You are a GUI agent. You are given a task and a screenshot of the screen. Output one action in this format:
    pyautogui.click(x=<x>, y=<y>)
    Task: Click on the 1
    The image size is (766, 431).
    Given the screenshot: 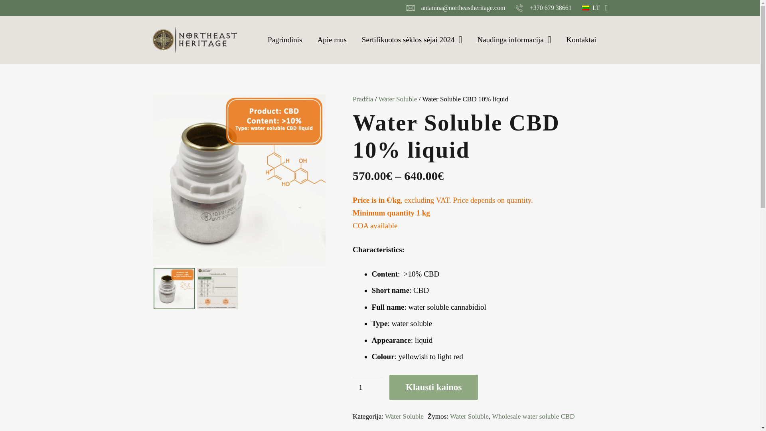 What is the action you would take?
    pyautogui.click(x=368, y=387)
    